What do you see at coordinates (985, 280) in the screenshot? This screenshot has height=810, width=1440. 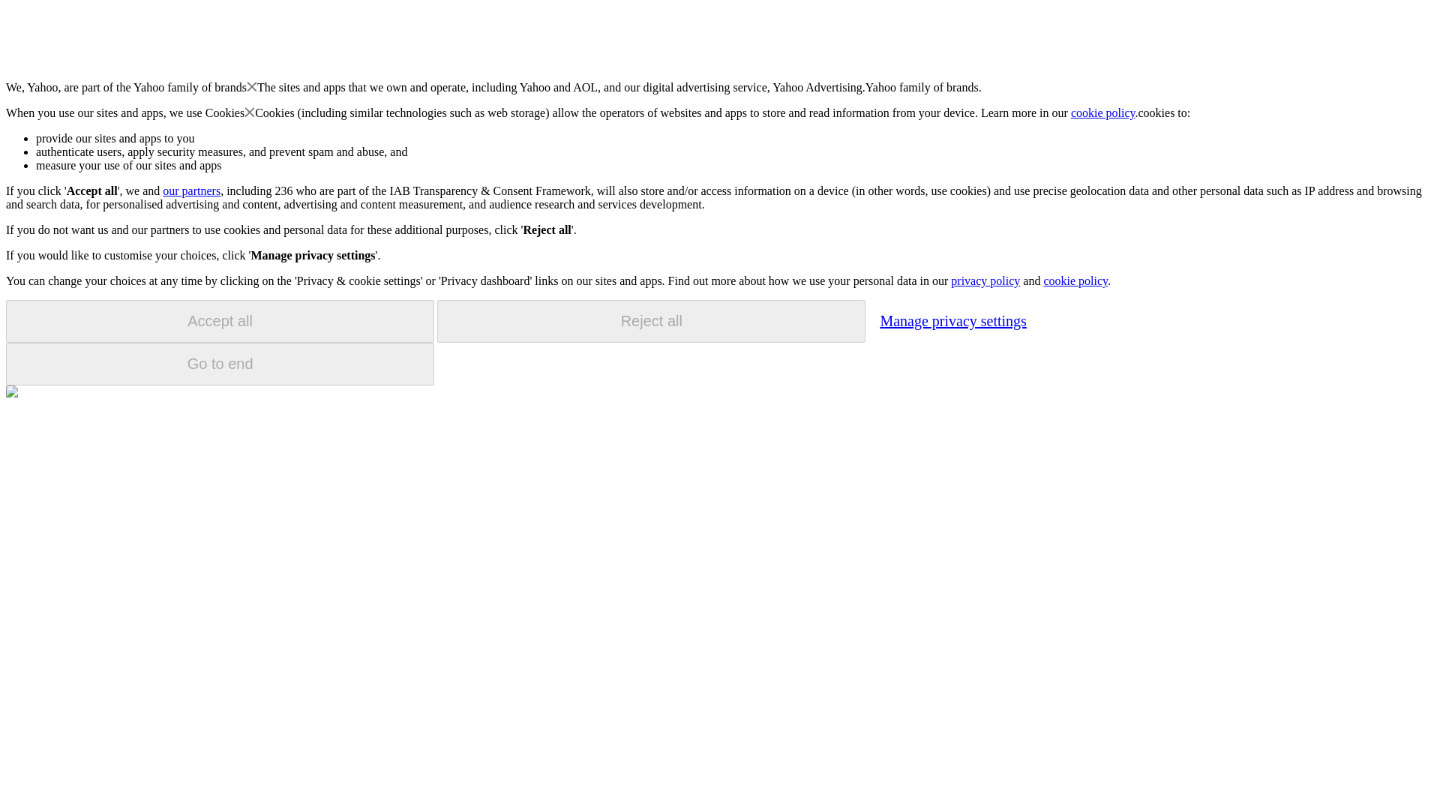 I see `privacy policy` at bounding box center [985, 280].